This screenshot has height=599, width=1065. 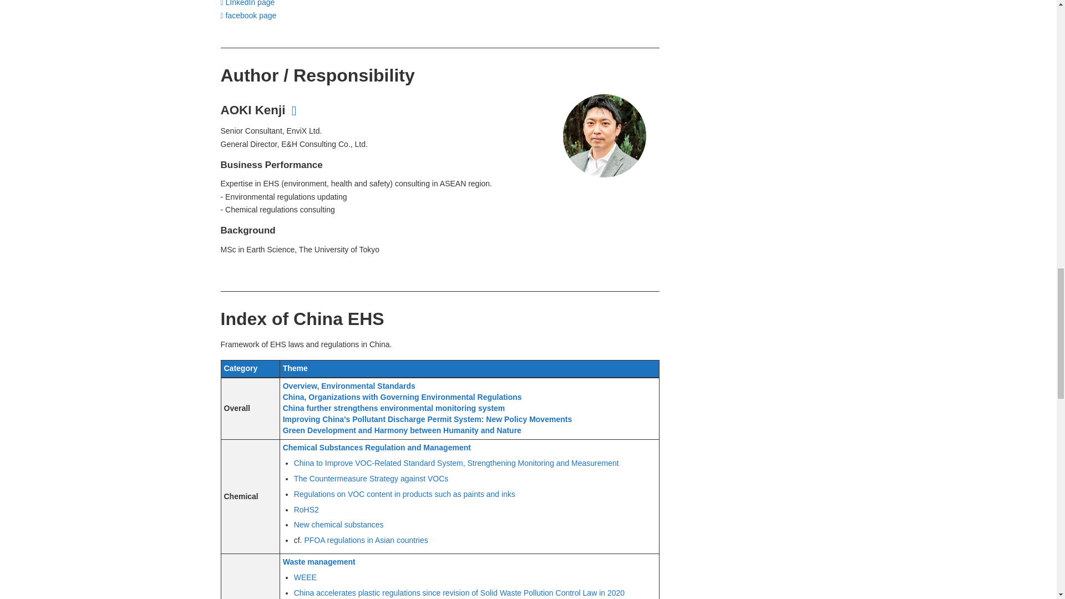 I want to click on Chemical Substances Regulation and Management, so click(x=377, y=448).